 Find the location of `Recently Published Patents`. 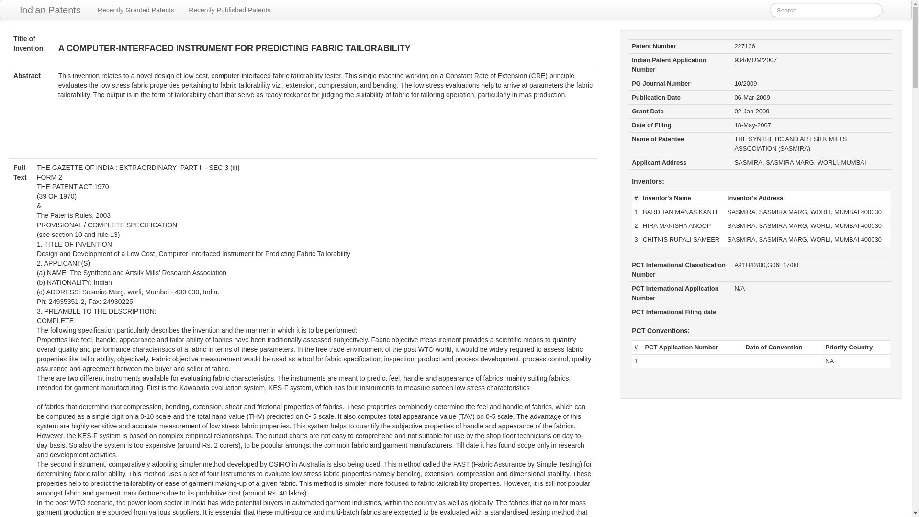

Recently Published Patents is located at coordinates (229, 10).